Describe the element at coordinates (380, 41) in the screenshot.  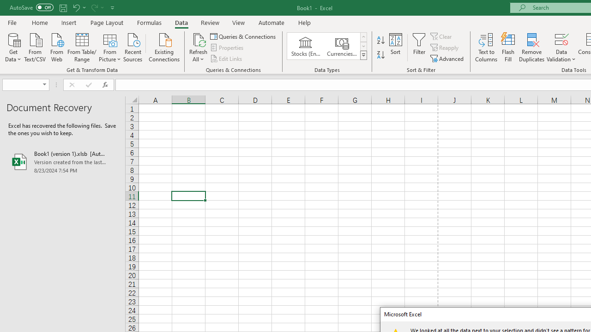
I see `Sort A to Z` at that location.